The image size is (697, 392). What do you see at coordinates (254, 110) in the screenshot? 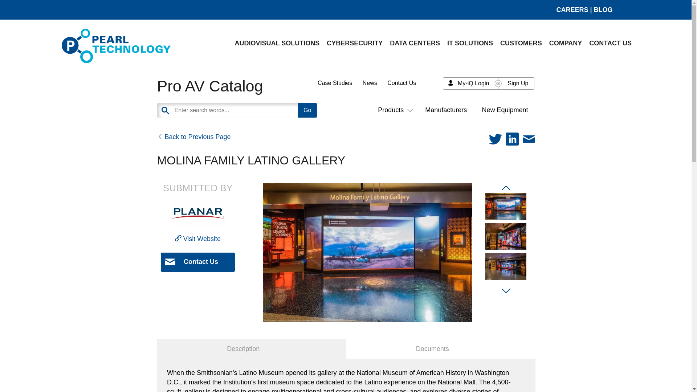
I see `Enter search words...` at bounding box center [254, 110].